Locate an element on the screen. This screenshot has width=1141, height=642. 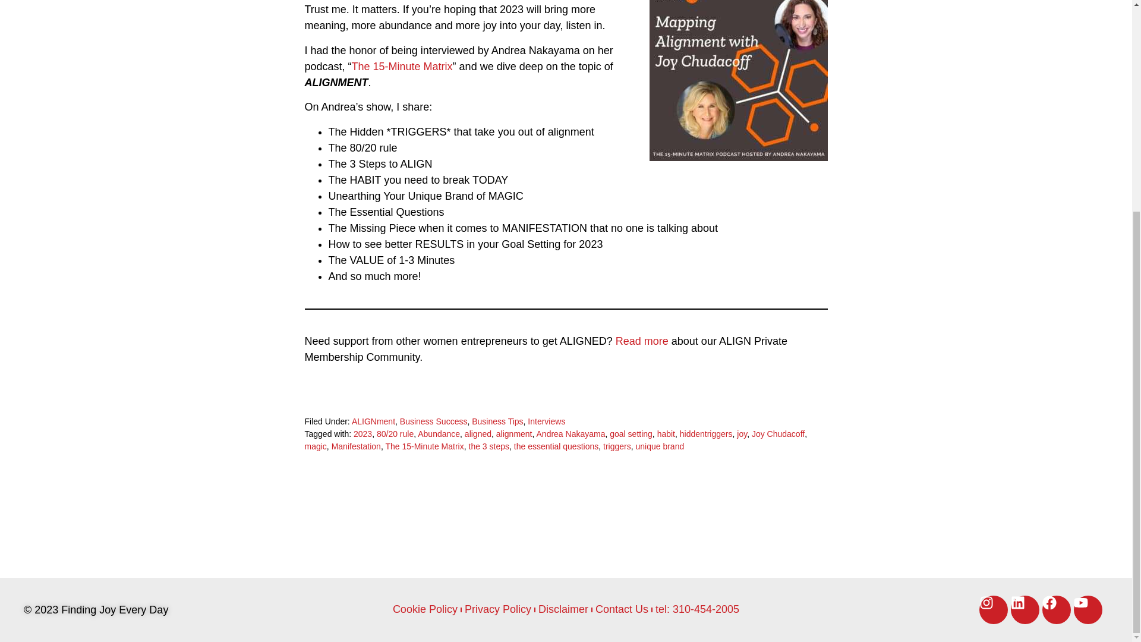
joy is located at coordinates (742, 434).